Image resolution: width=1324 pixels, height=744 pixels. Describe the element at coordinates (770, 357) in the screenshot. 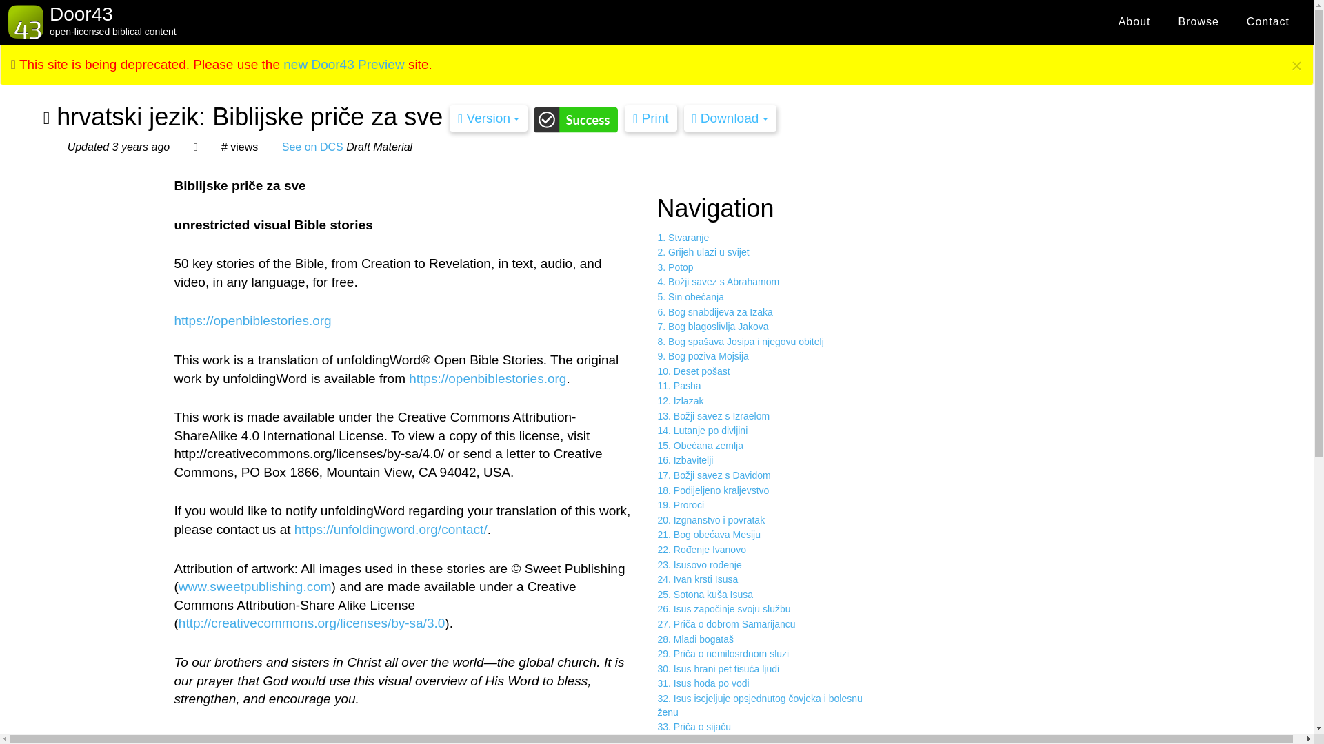

I see `9. Bog poziva Mojsija` at that location.